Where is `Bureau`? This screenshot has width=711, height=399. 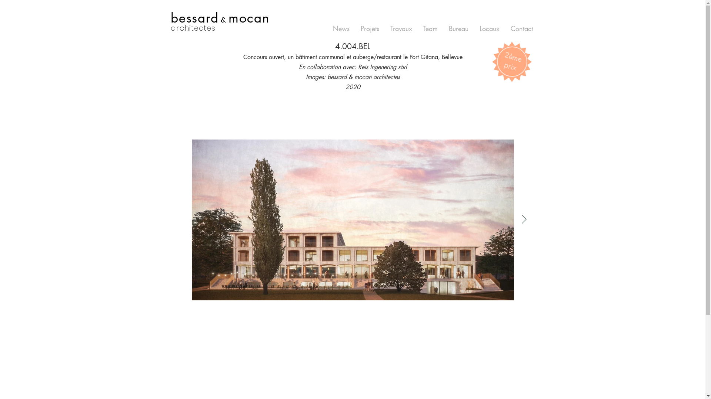
Bureau is located at coordinates (458, 29).